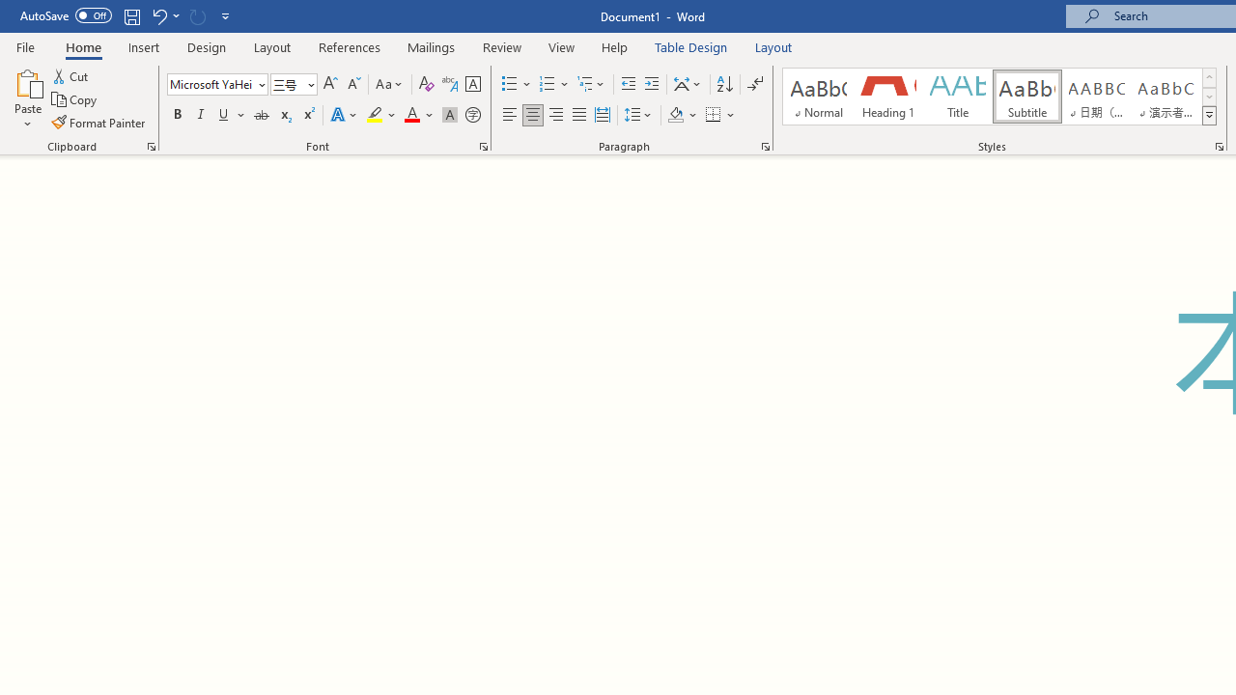 The height and width of the screenshot is (695, 1236). What do you see at coordinates (533, 116) in the screenshot?
I see `Center` at bounding box center [533, 116].